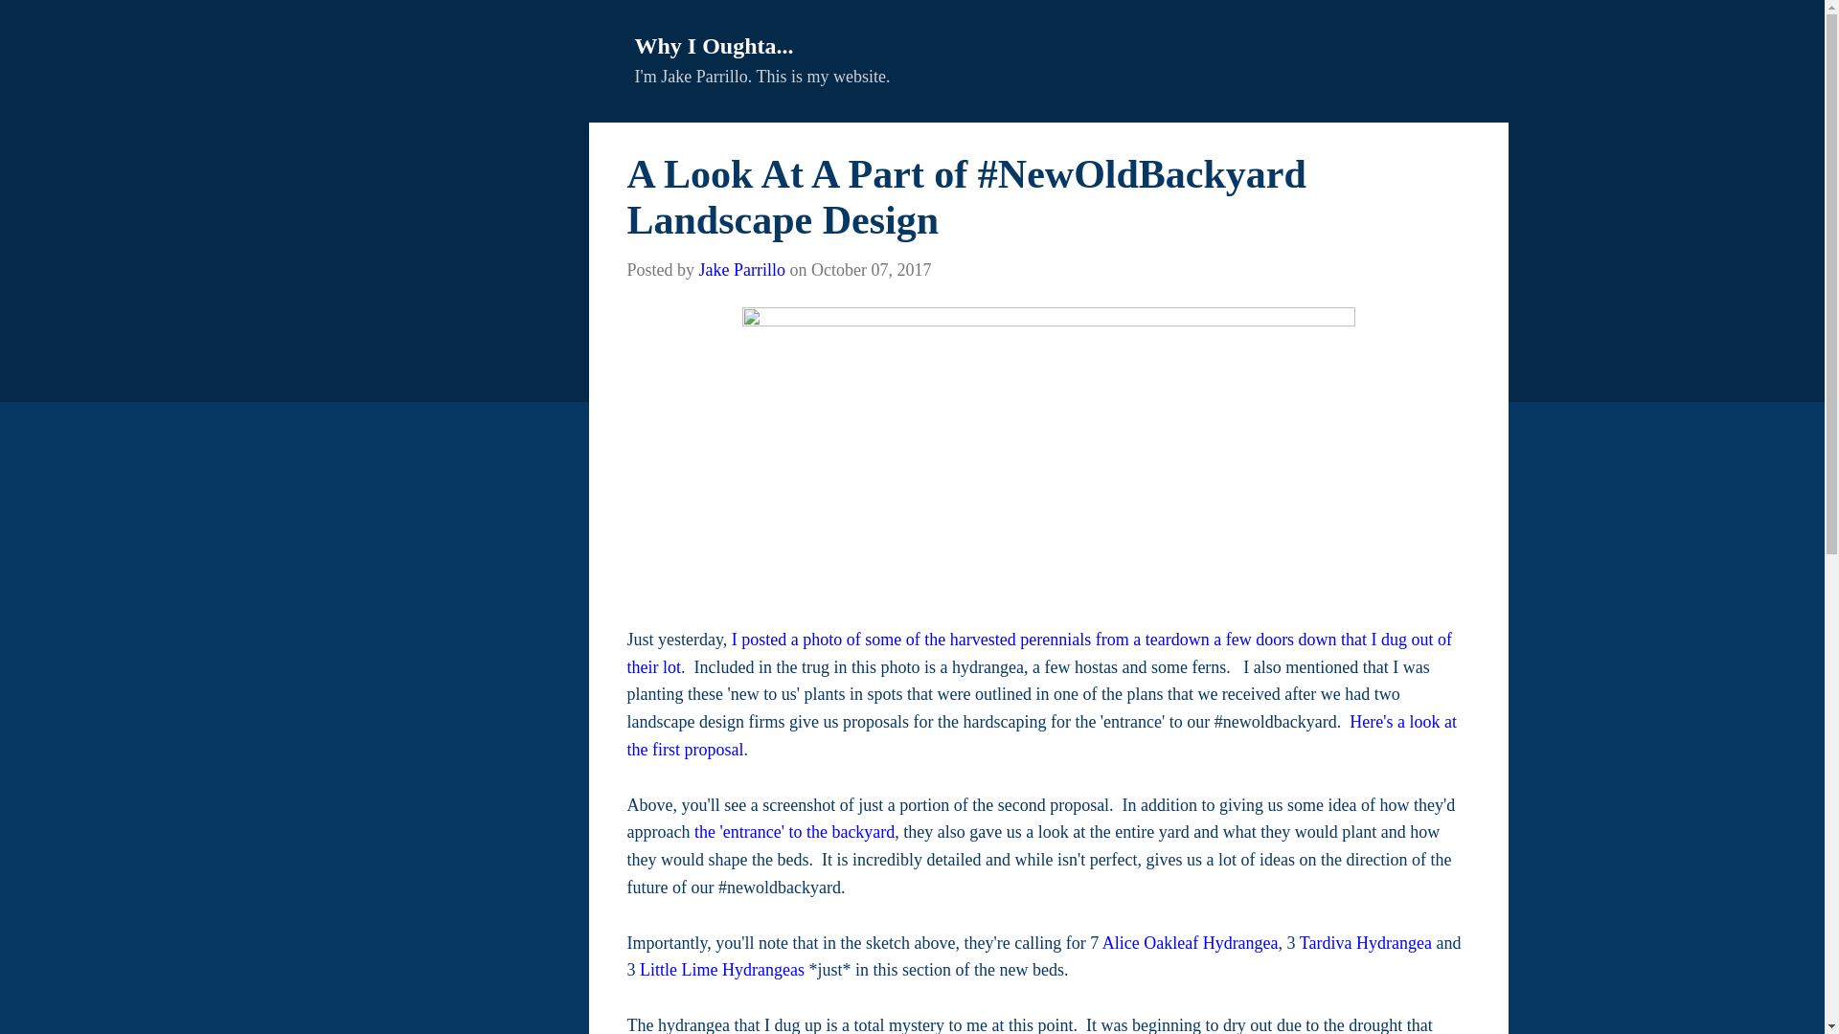 This screenshot has width=1839, height=1034. What do you see at coordinates (870, 270) in the screenshot?
I see `October 07, 2017` at bounding box center [870, 270].